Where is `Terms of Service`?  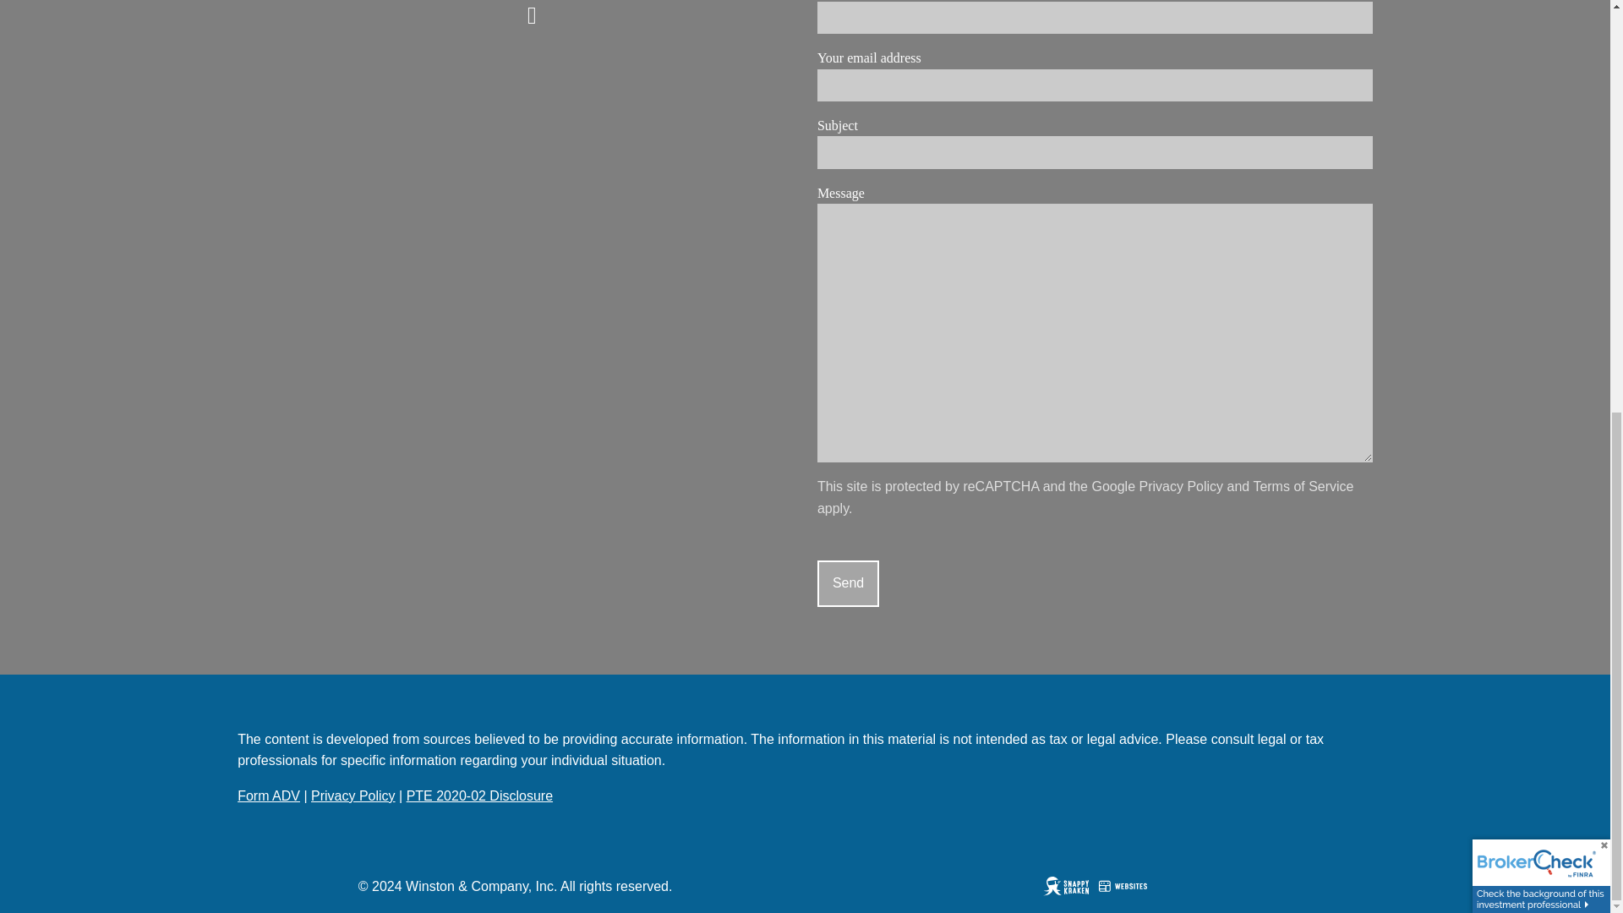
Terms of Service is located at coordinates (1303, 487).